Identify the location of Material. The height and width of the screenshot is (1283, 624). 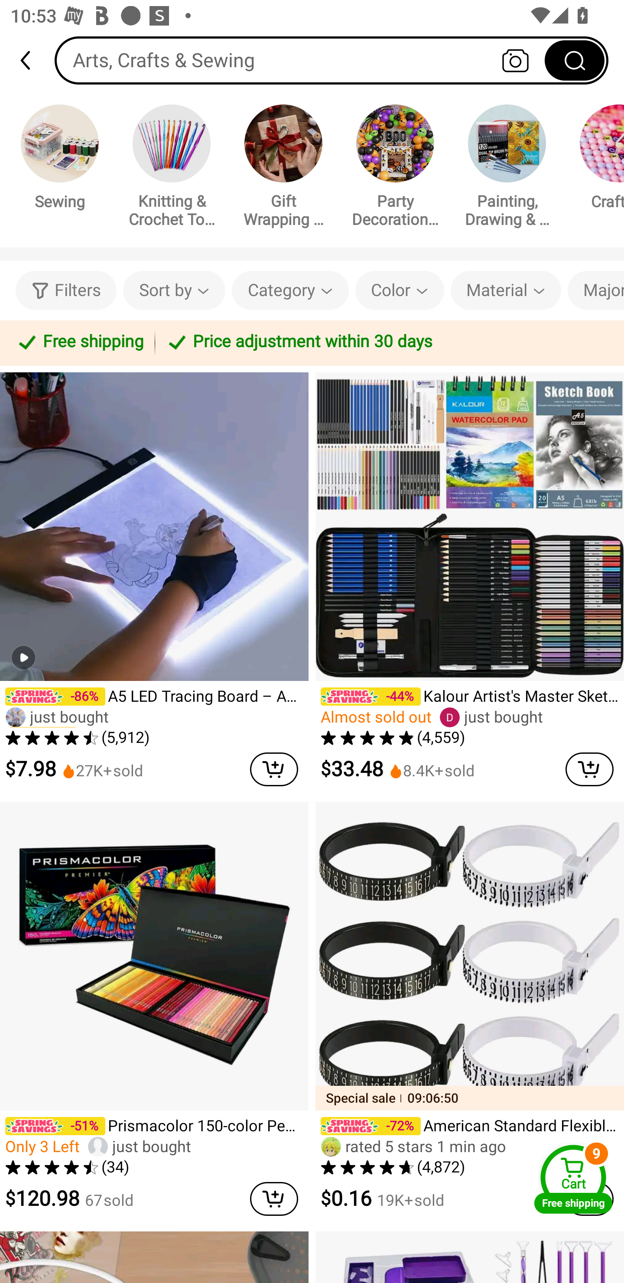
(505, 290).